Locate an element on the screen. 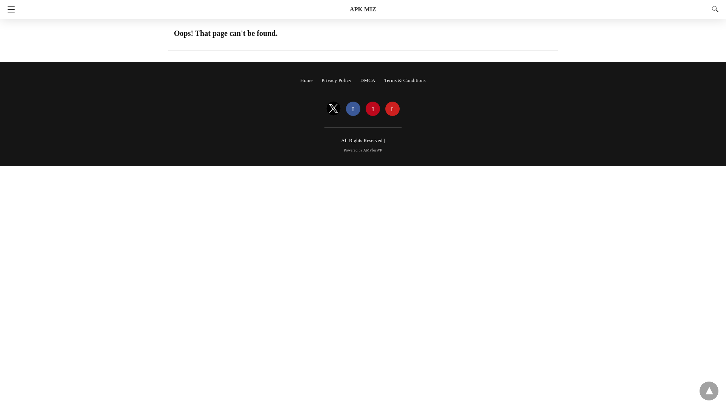  APK MIZ is located at coordinates (363, 9).